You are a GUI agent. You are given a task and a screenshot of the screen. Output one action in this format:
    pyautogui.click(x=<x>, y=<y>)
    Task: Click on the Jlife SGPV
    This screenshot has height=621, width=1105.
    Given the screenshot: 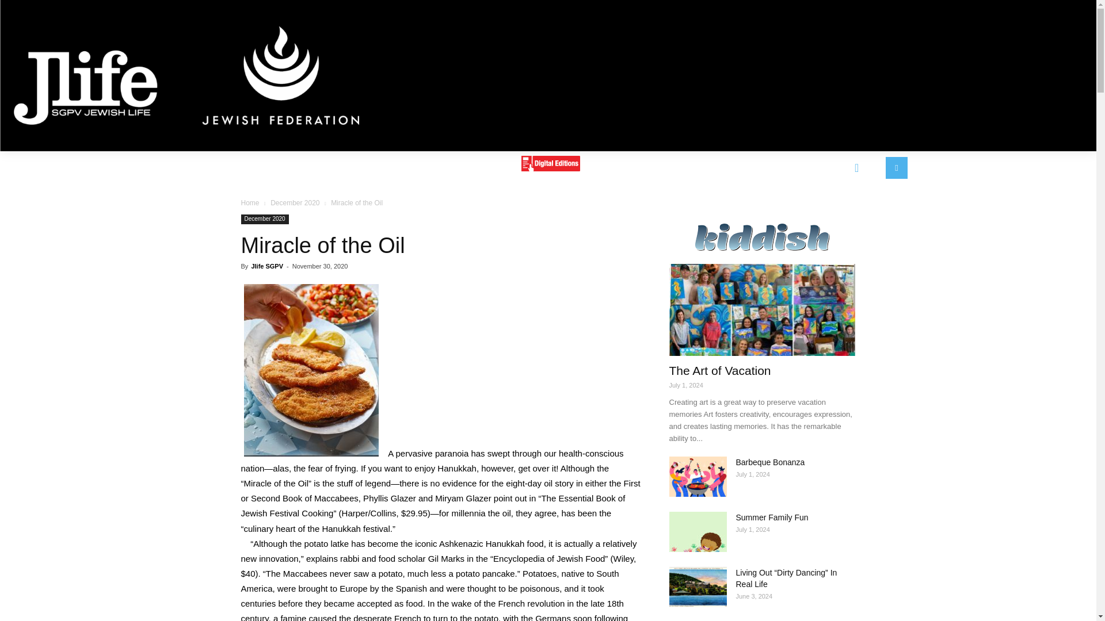 What is the action you would take?
    pyautogui.click(x=266, y=266)
    